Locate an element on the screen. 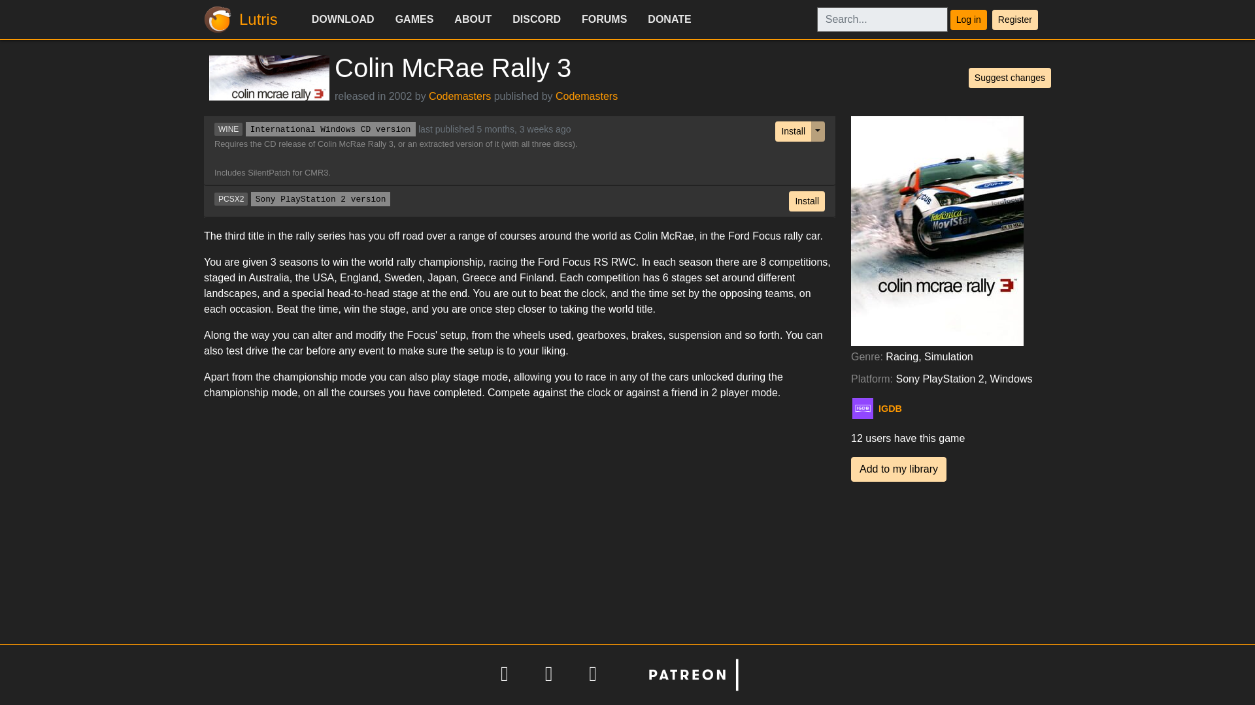  DOWNLOAD is located at coordinates (343, 19).